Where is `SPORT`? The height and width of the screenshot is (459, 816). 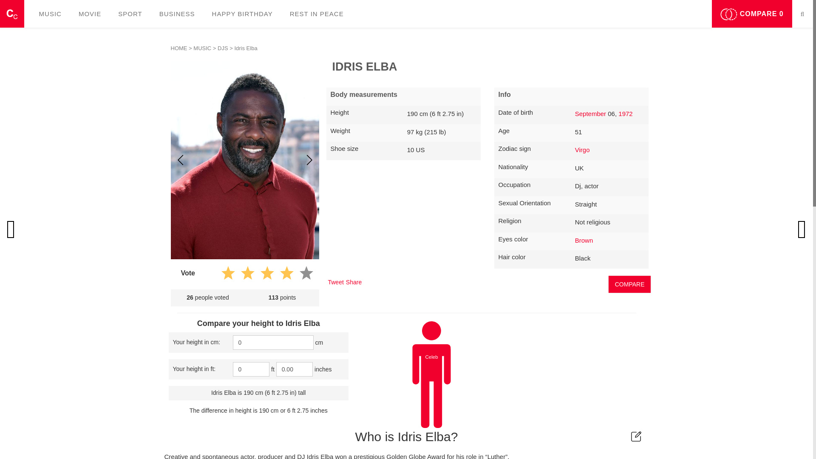
SPORT is located at coordinates (130, 14).